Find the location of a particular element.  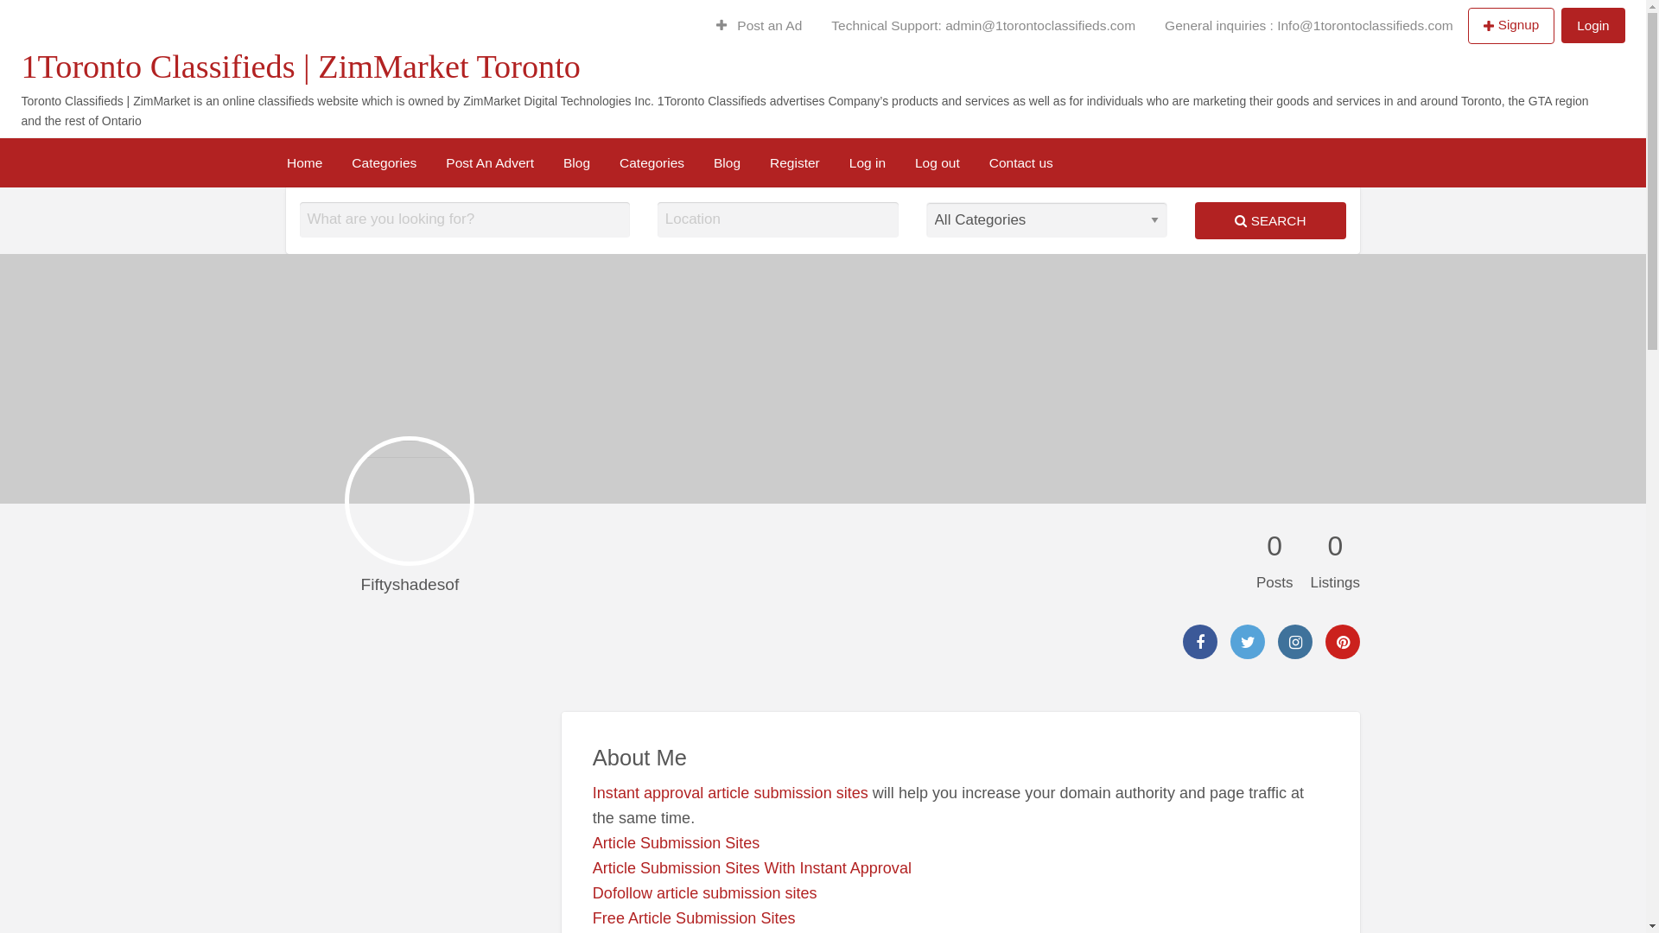

Article Submission Sites is located at coordinates (677, 843).